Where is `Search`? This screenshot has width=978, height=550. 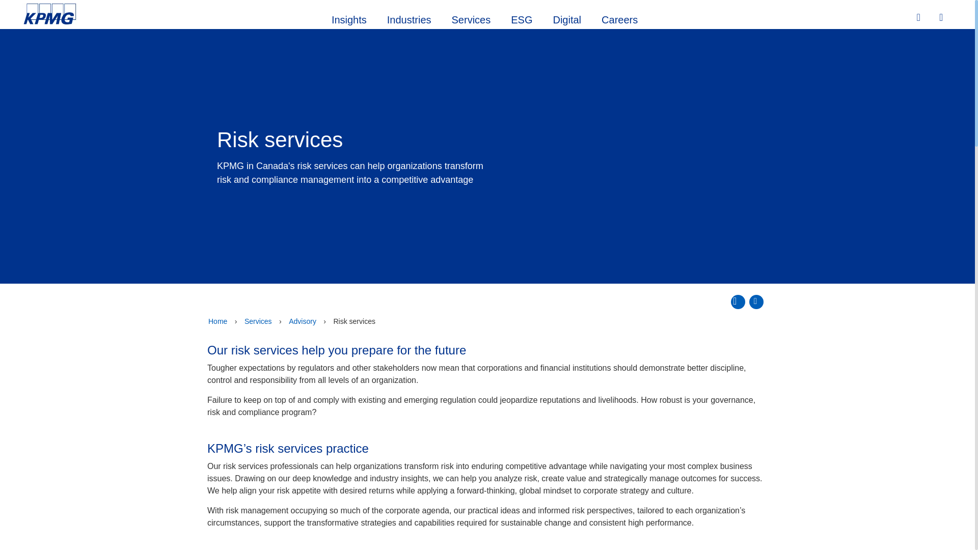 Search is located at coordinates (919, 17).